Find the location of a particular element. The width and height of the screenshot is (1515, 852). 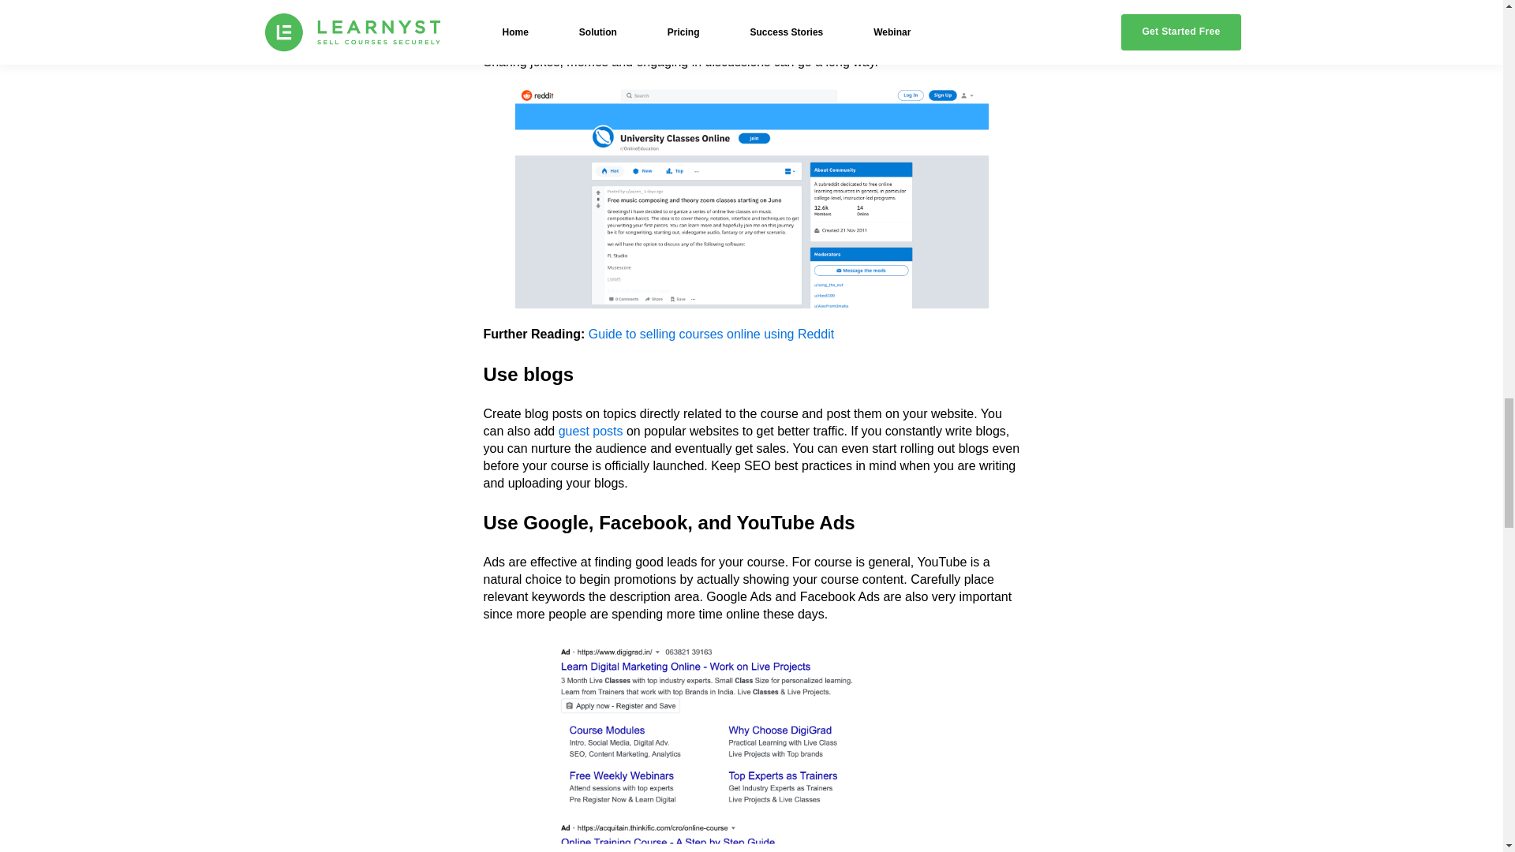

guest posts is located at coordinates (590, 431).